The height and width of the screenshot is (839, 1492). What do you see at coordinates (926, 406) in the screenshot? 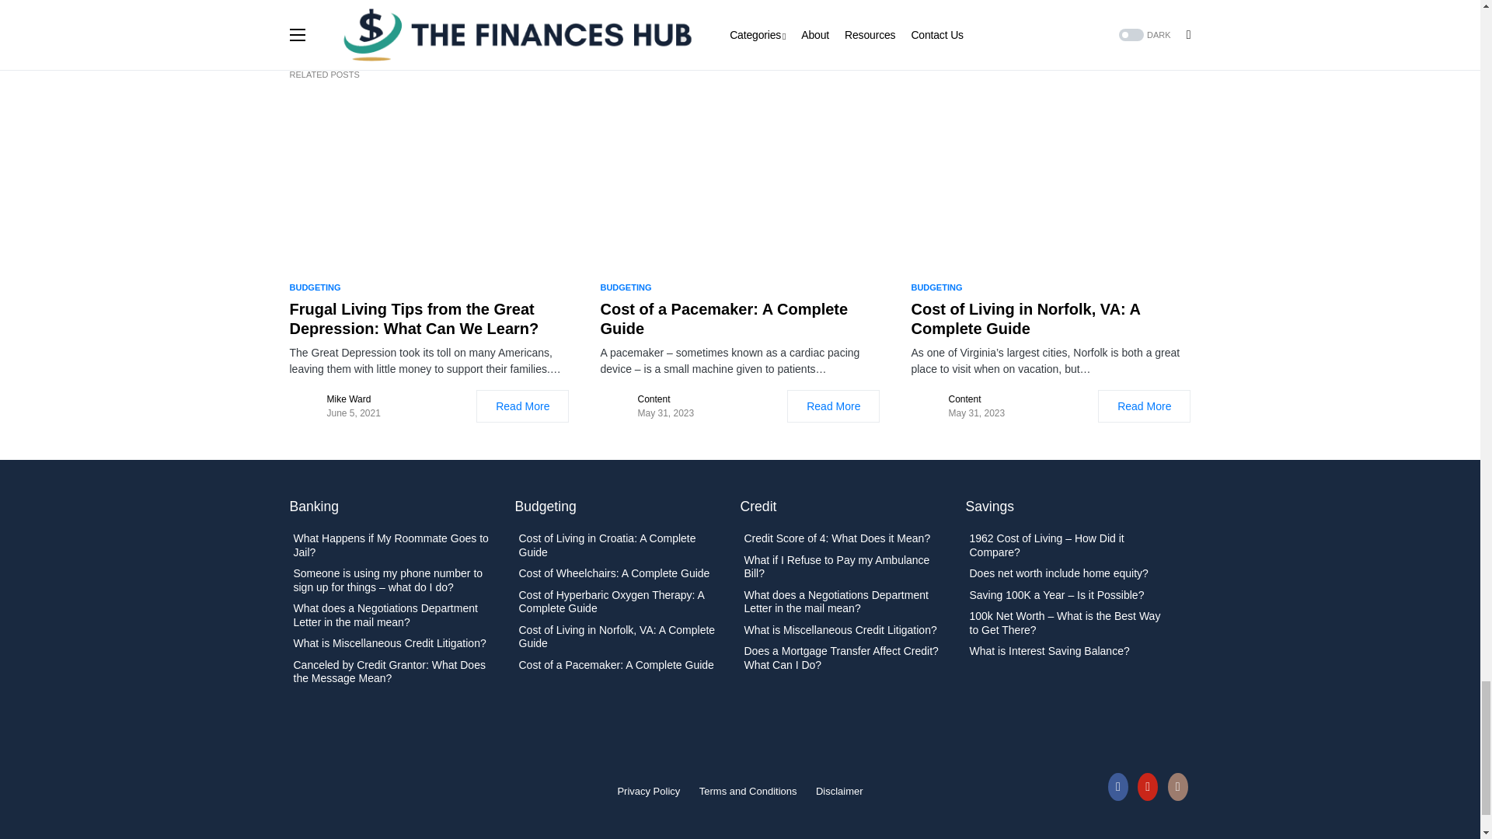
I see `Gravatar for Content` at bounding box center [926, 406].